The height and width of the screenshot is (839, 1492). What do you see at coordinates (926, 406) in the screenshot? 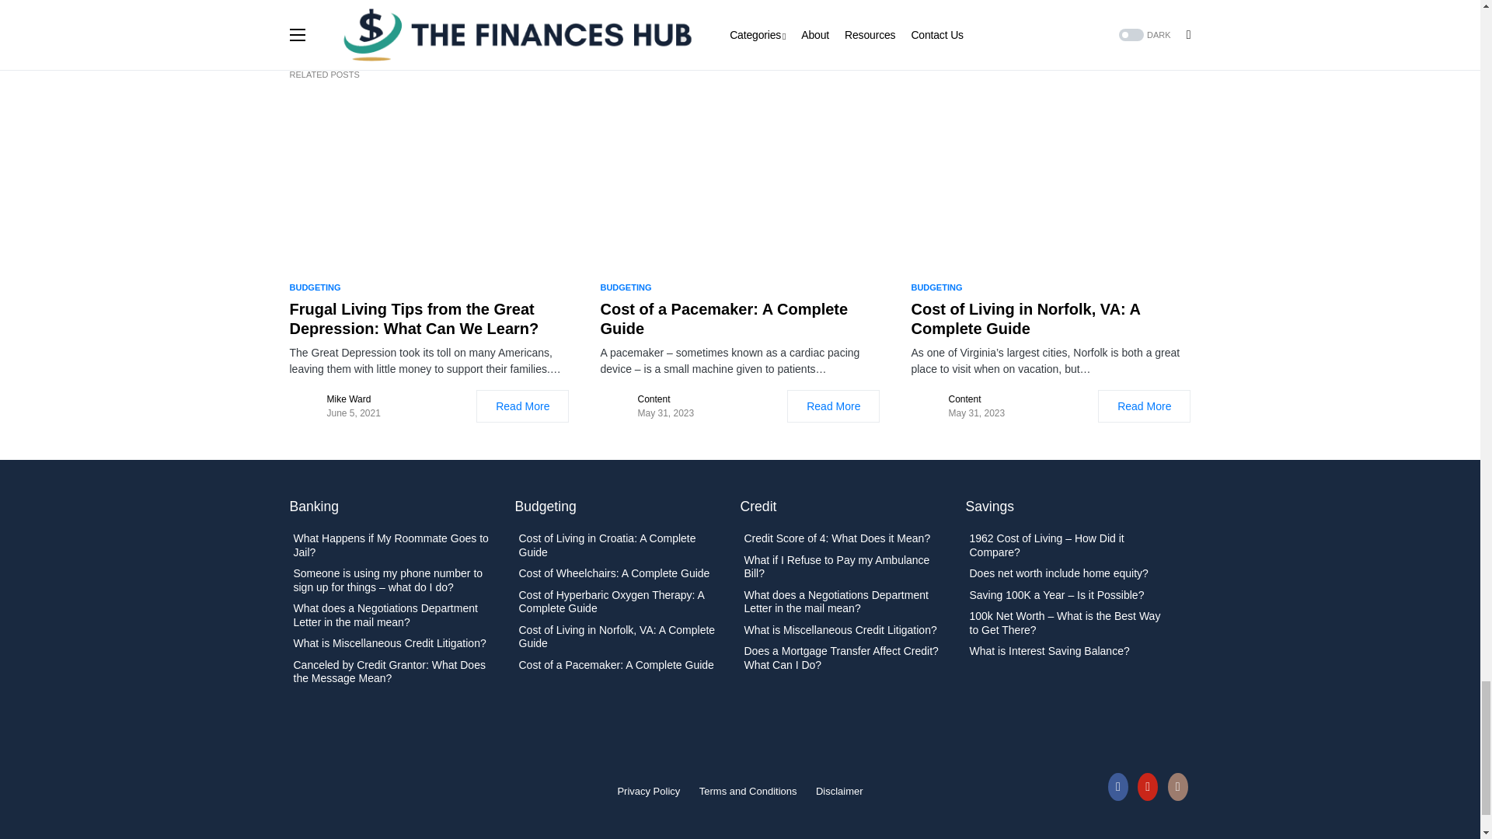
I see `Gravatar for Content` at bounding box center [926, 406].